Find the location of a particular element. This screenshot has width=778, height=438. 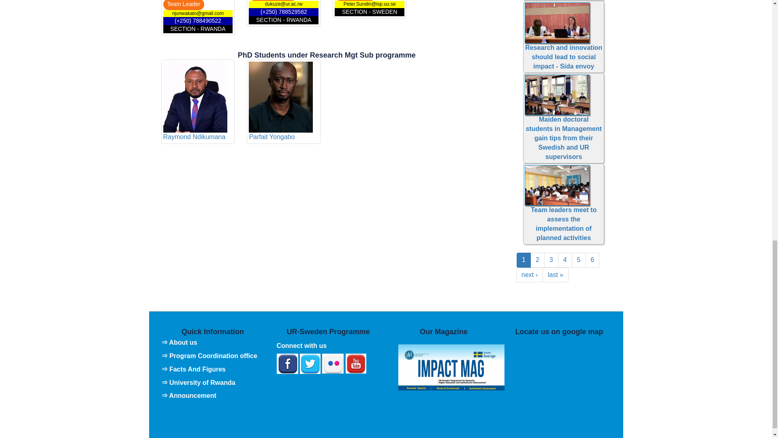

Go to page 5 is located at coordinates (579, 260).